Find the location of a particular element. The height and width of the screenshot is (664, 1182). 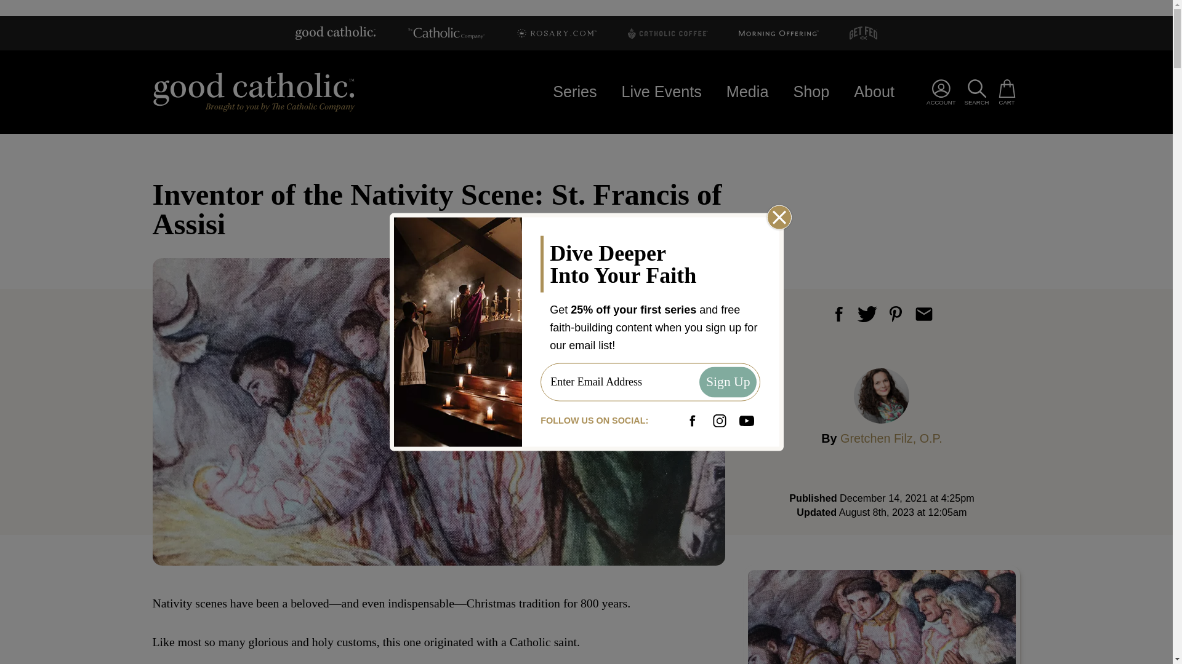

Media is located at coordinates (747, 92).